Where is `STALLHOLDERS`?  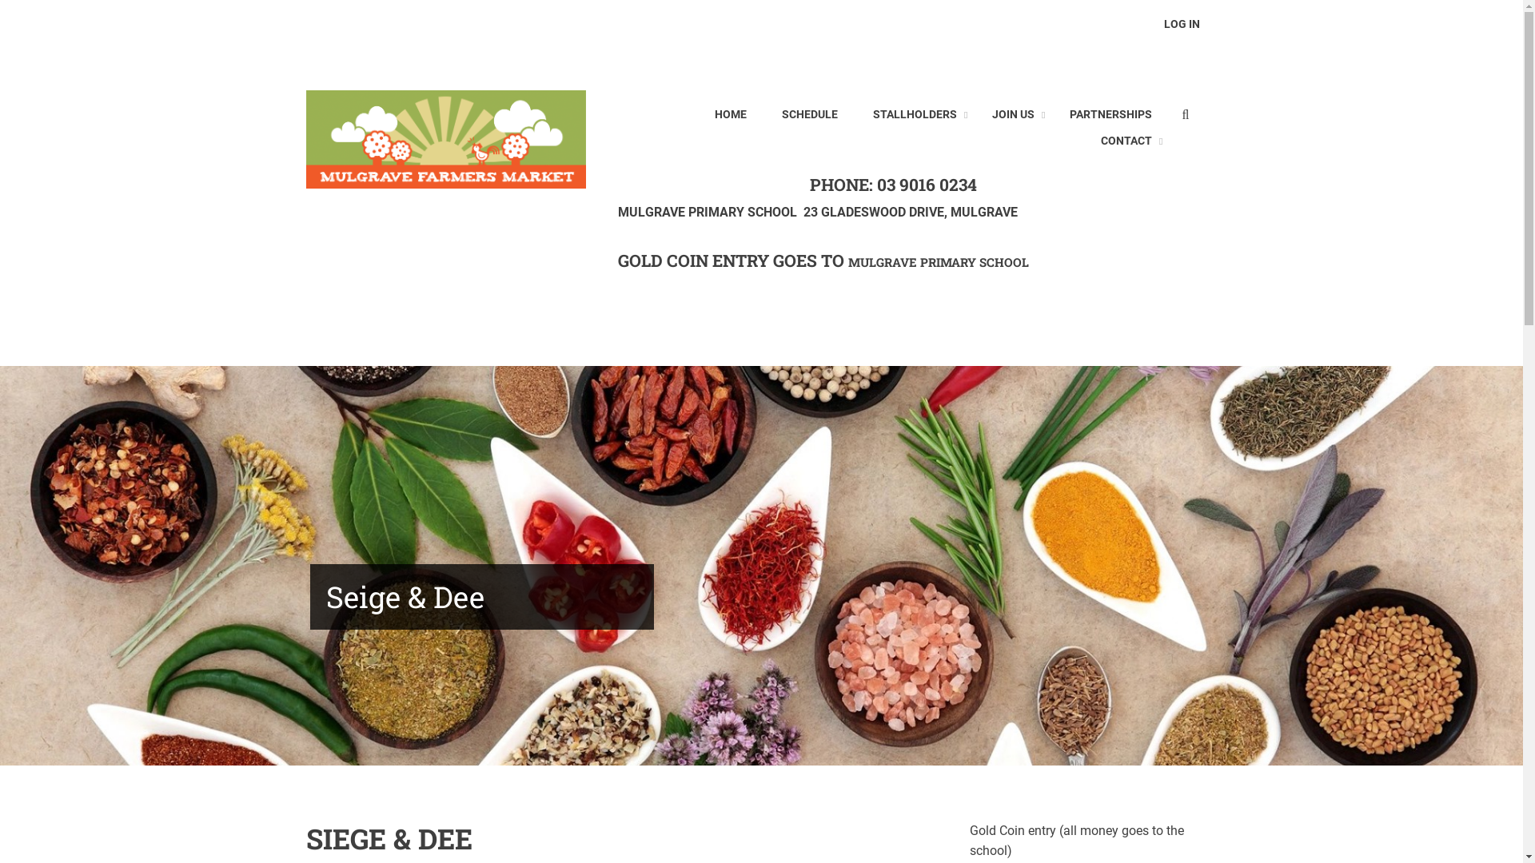 STALLHOLDERS is located at coordinates (915, 115).